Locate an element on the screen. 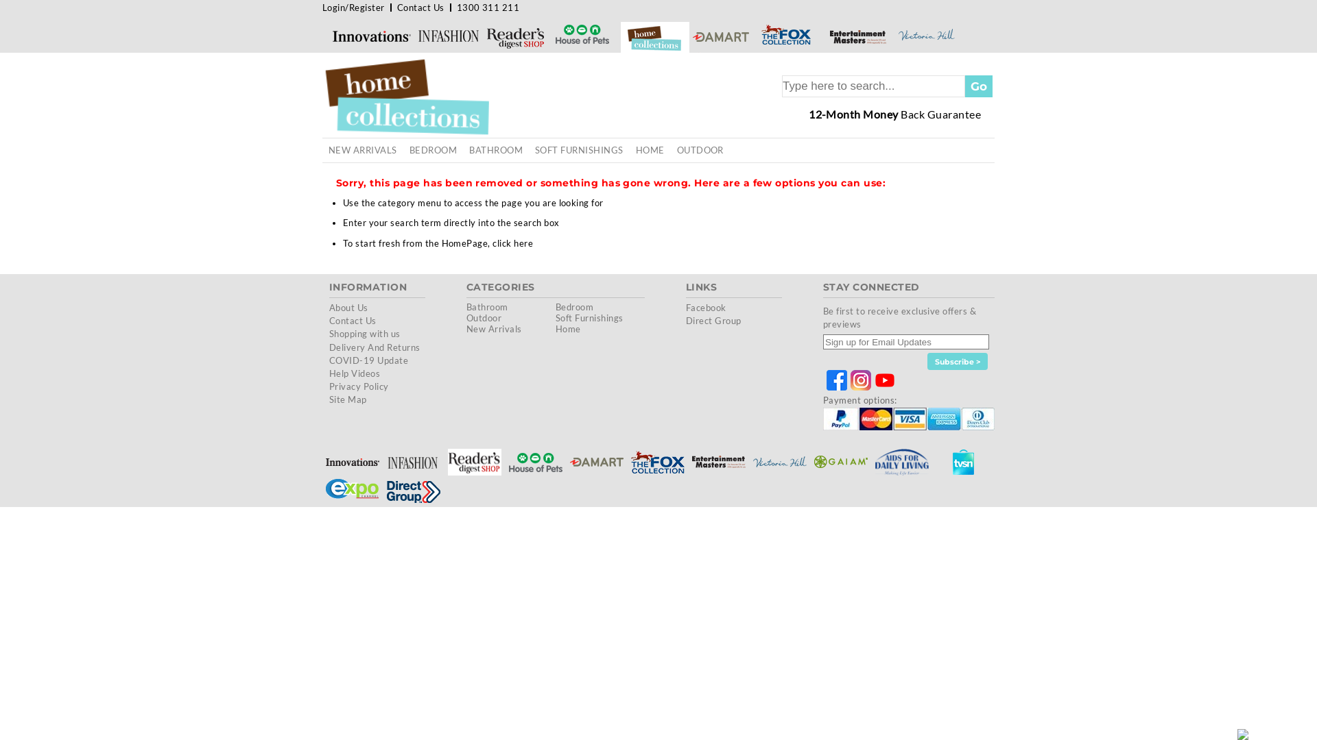  New Arrivals is located at coordinates (494, 329).